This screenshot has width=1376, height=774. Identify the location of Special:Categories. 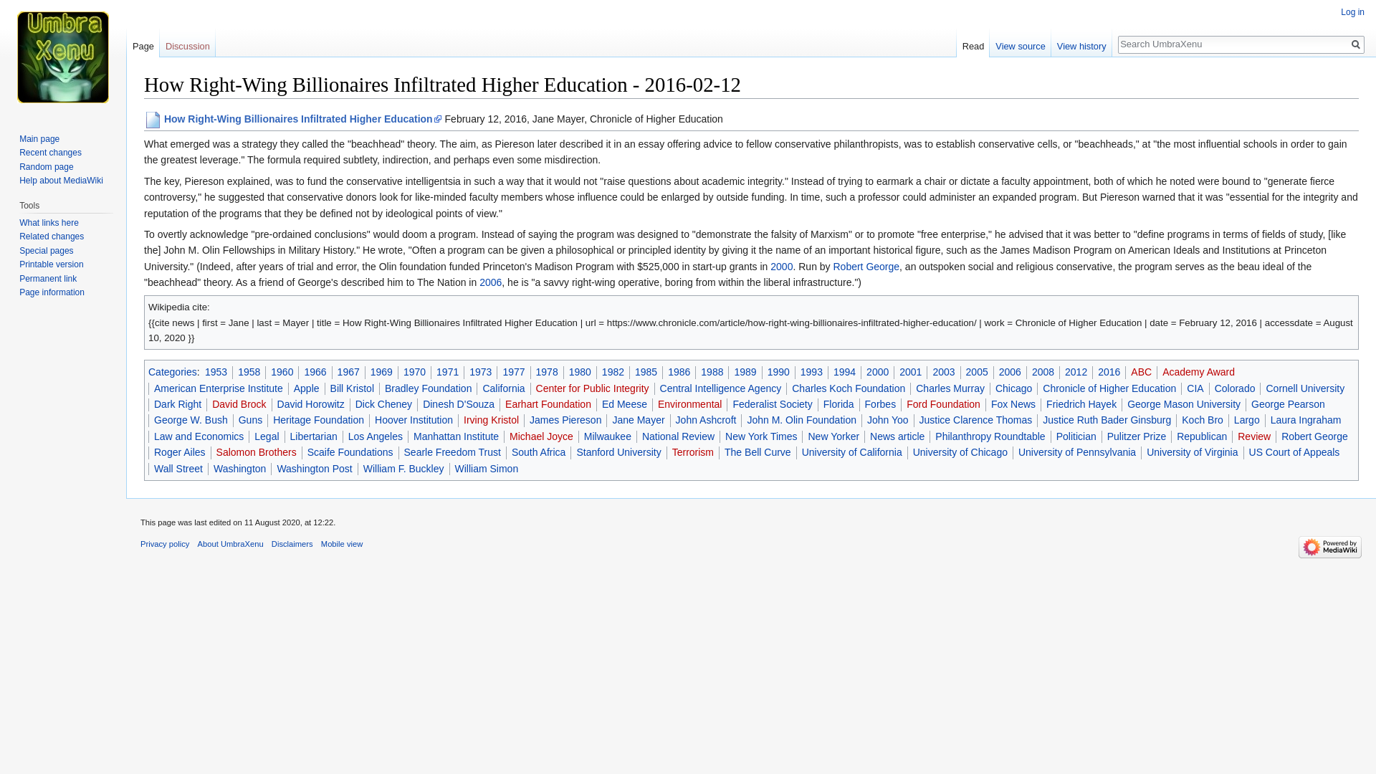
(172, 371).